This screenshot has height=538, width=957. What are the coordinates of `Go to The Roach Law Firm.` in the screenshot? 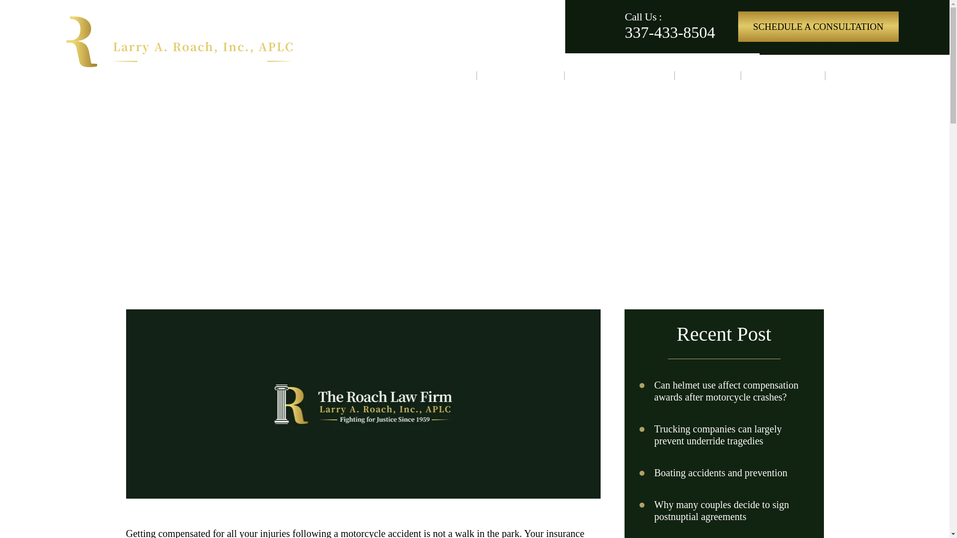 It's located at (136, 193).